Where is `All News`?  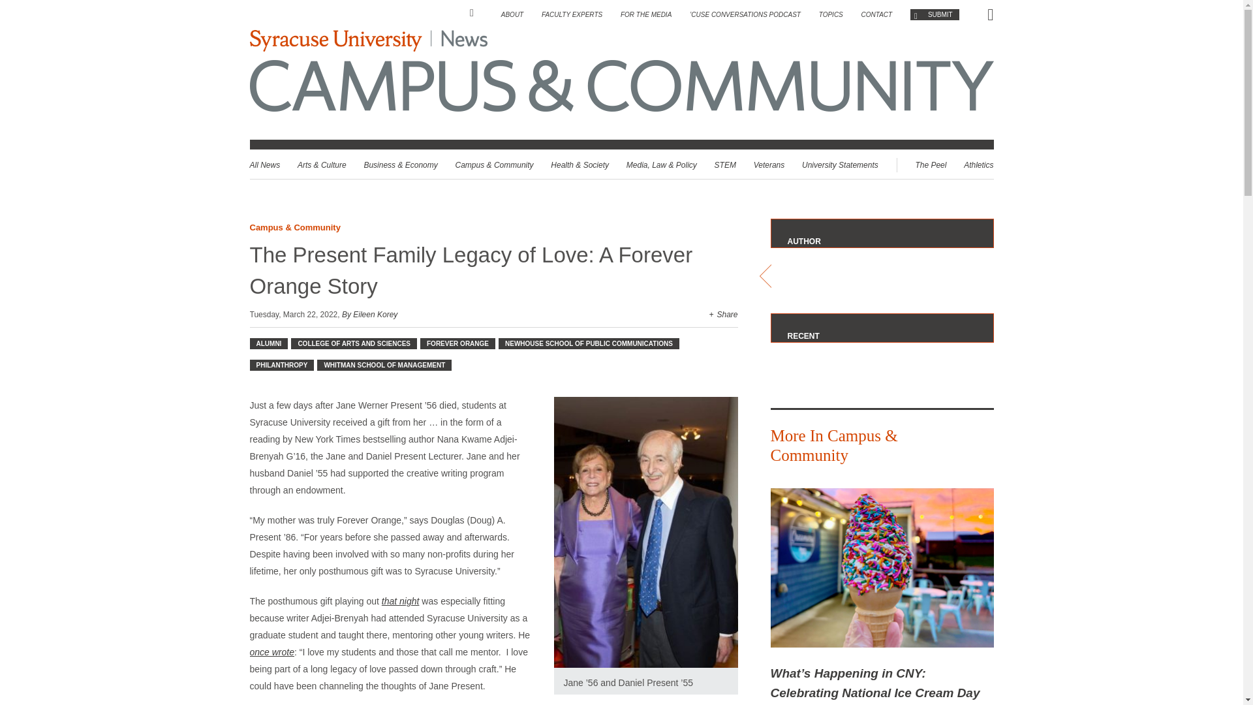 All News is located at coordinates (264, 165).